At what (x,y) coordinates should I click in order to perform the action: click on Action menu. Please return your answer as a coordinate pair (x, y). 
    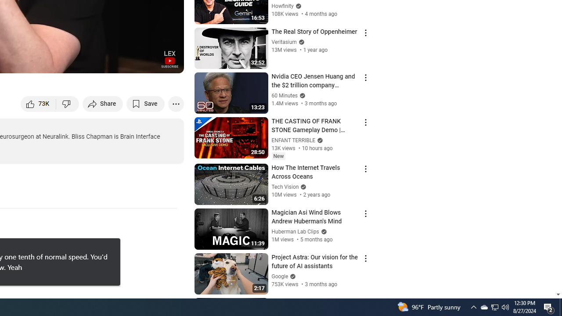
    Looking at the image, I should click on (365, 303).